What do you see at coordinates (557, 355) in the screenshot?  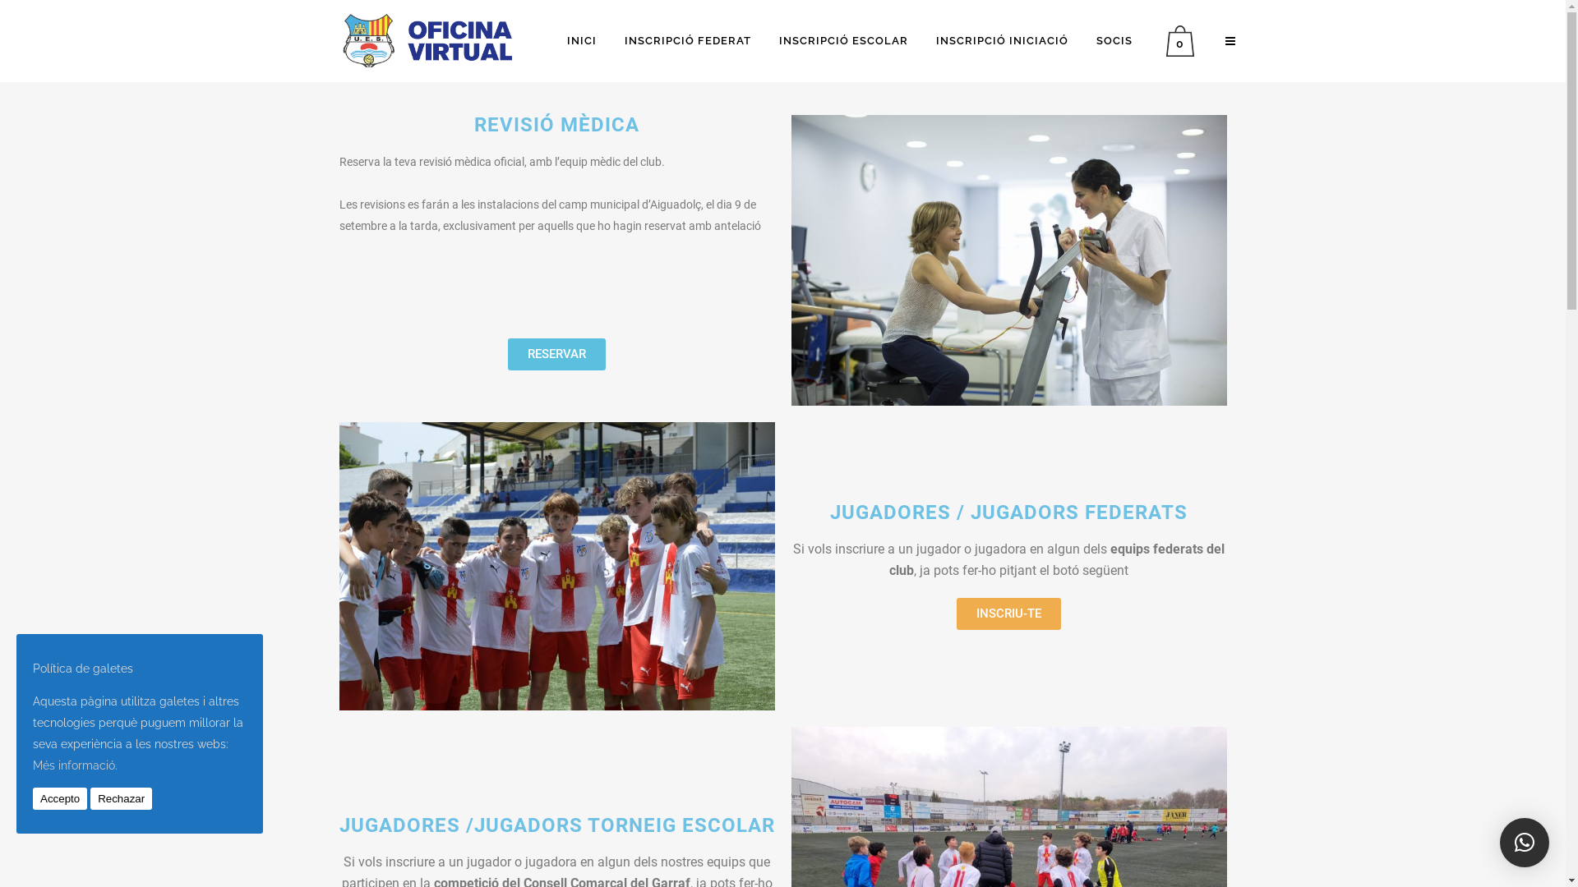 I see `RESERVAR` at bounding box center [557, 355].